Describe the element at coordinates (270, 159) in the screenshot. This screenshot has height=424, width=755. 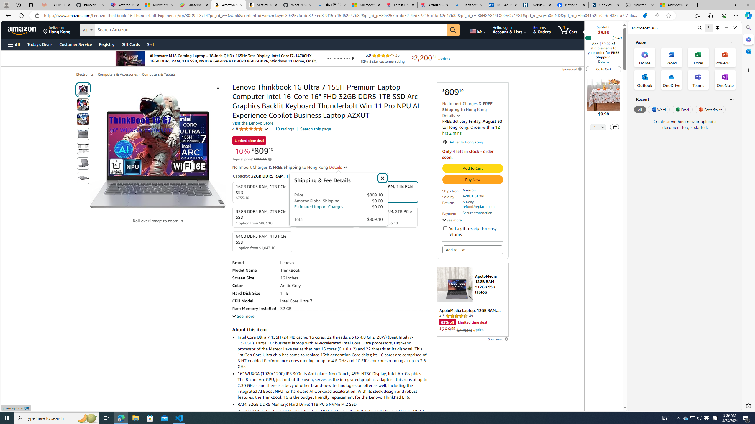
I see `Learn more about Amazon pricing and savings` at that location.